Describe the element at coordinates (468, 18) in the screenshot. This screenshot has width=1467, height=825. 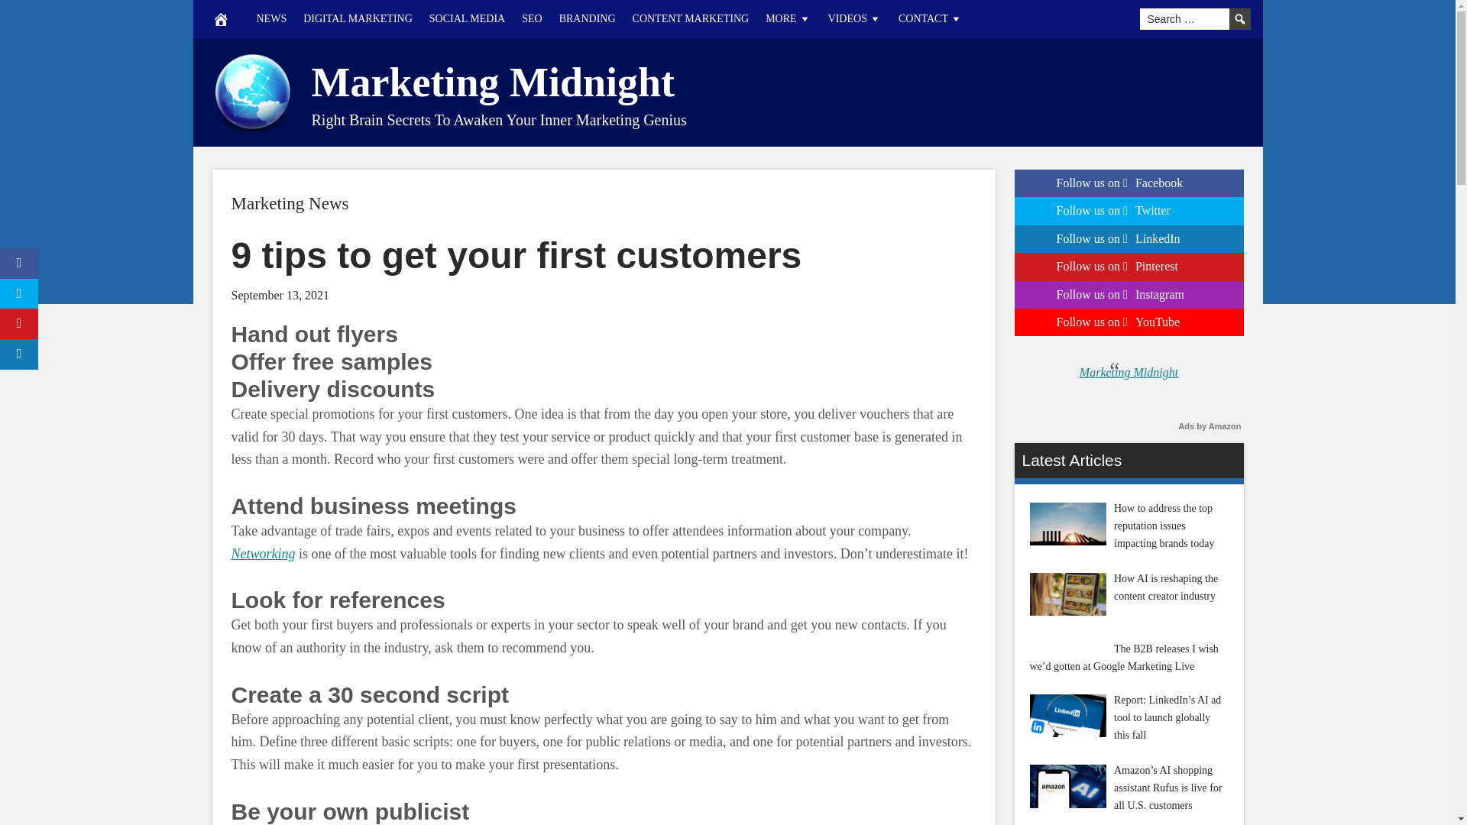
I see `SOCIAL MEDIA` at that location.